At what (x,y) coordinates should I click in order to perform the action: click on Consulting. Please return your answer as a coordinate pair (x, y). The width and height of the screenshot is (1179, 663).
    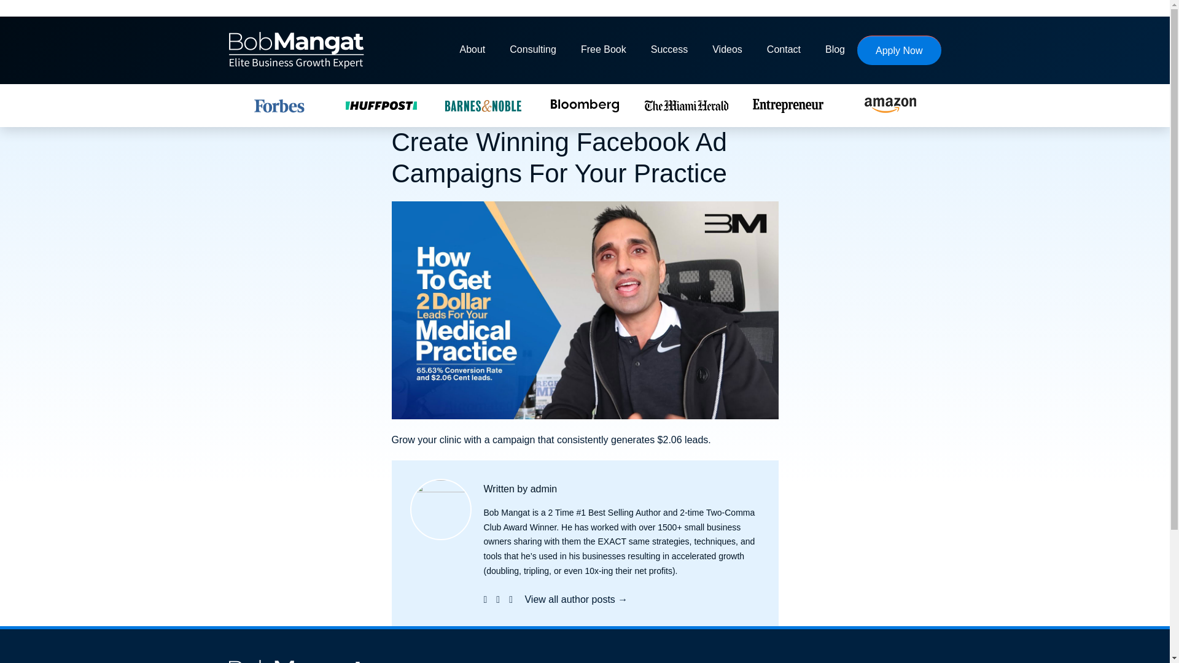
    Looking at the image, I should click on (533, 50).